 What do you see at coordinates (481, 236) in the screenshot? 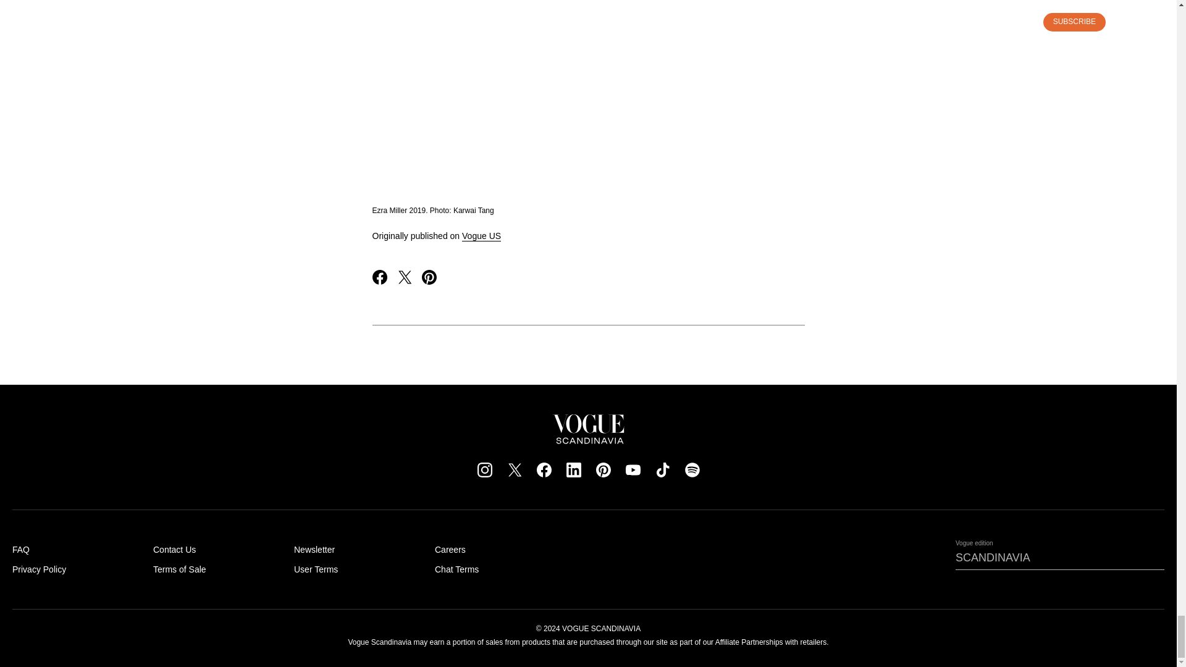
I see `Vogue US` at bounding box center [481, 236].